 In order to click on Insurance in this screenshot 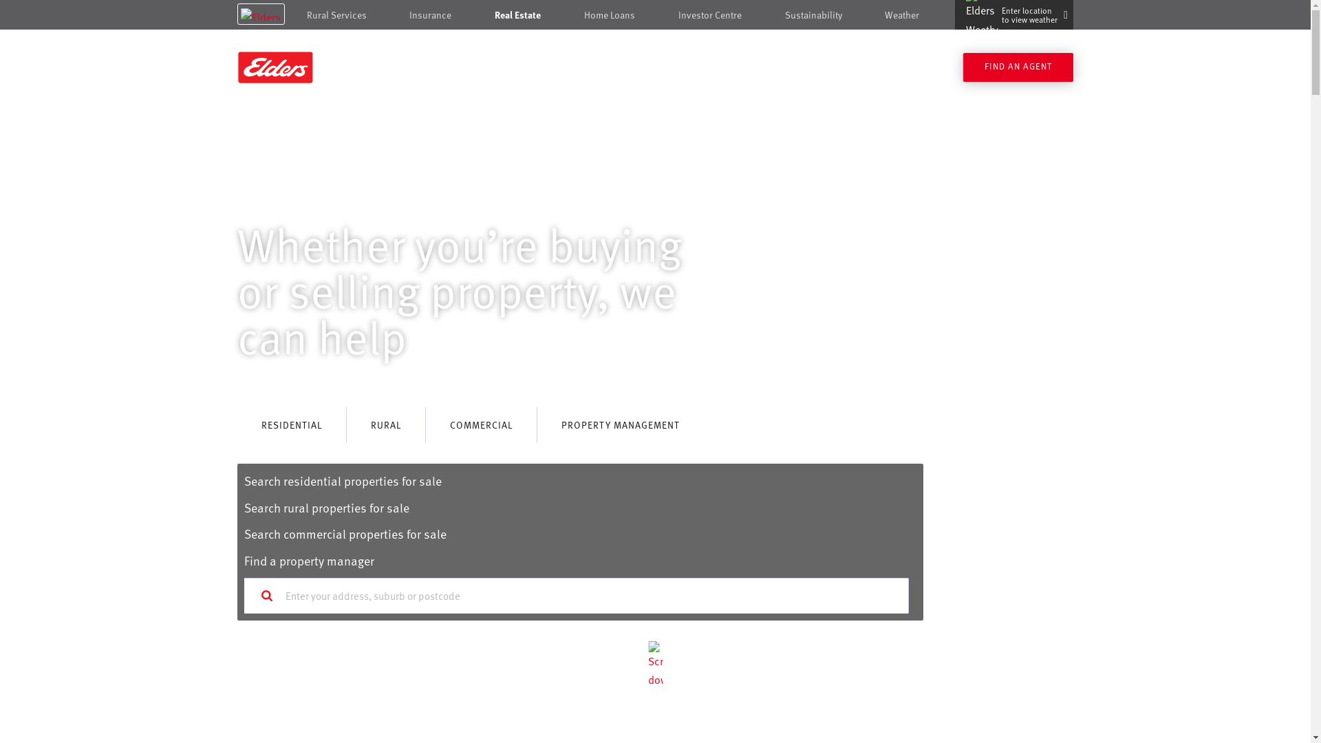, I will do `click(431, 15)`.